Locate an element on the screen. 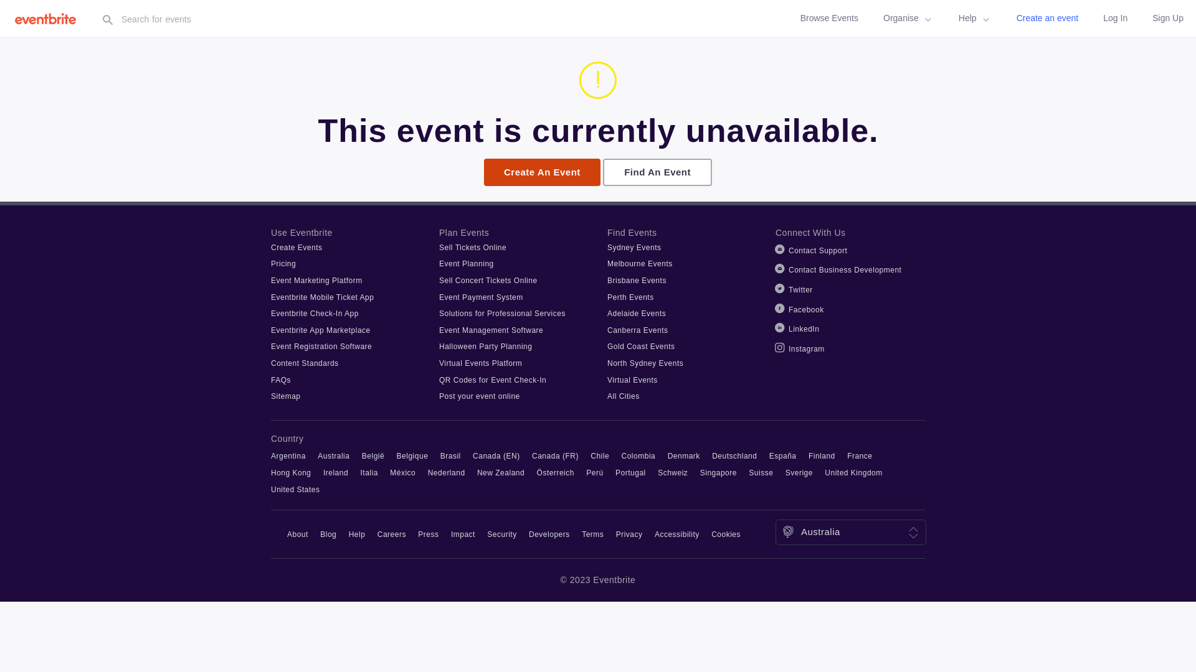 The width and height of the screenshot is (1196, 672). Developers is located at coordinates (549, 534).